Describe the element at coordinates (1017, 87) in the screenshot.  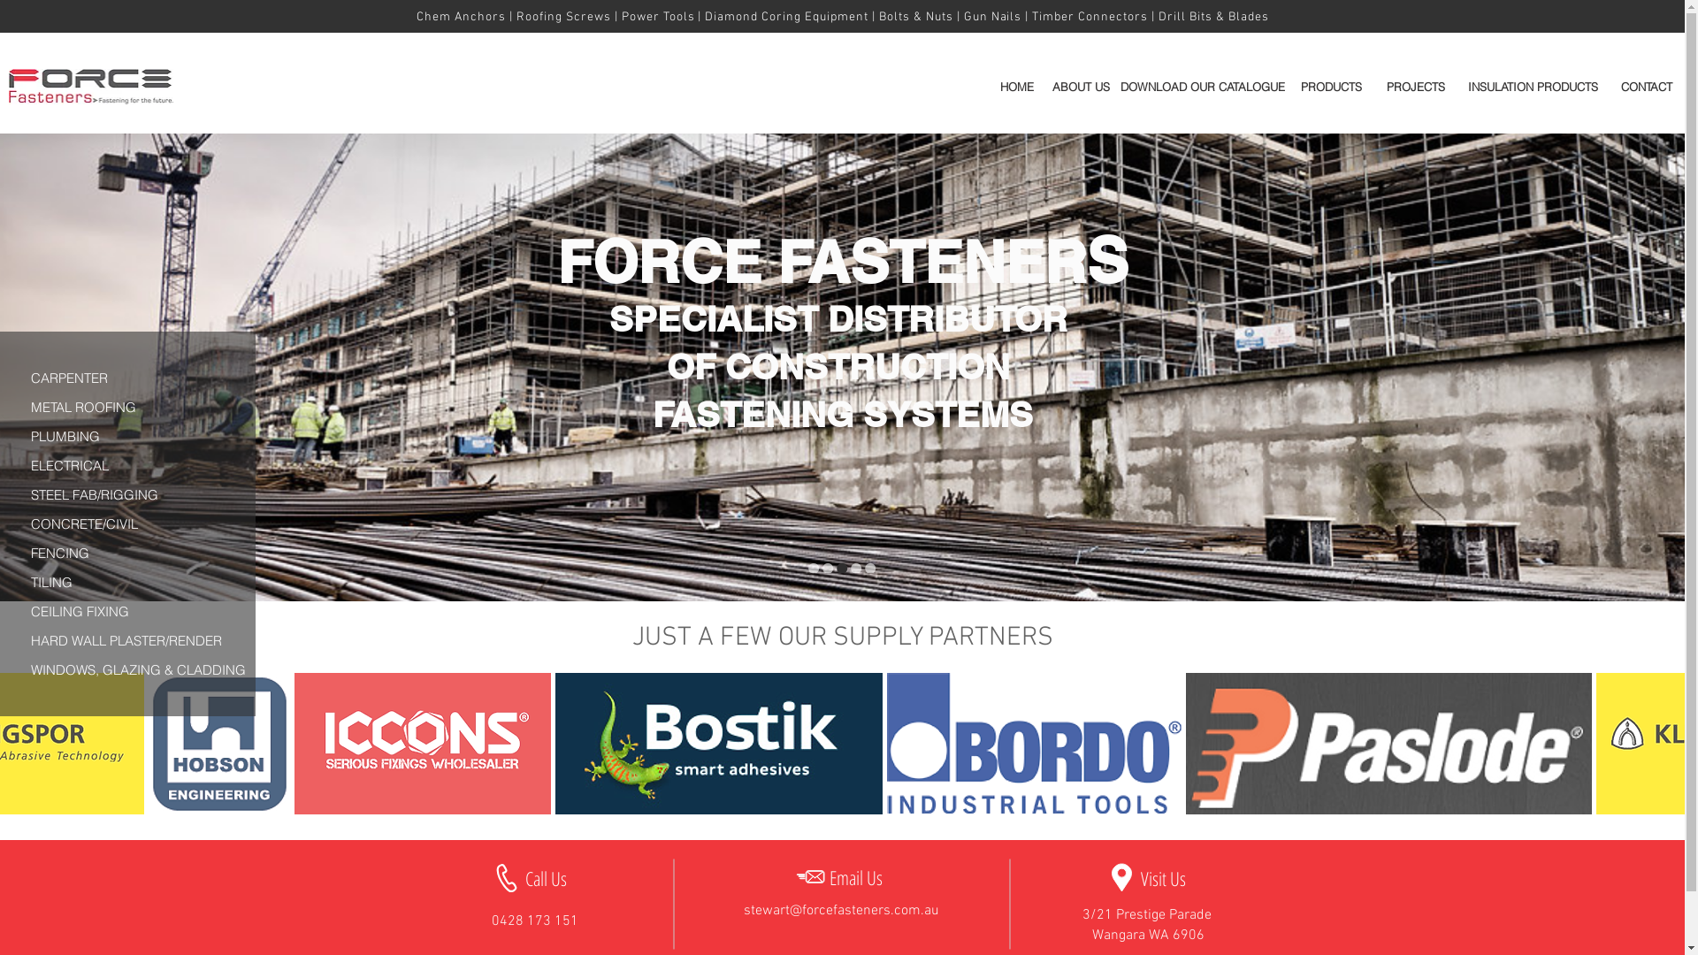
I see `HOME` at that location.